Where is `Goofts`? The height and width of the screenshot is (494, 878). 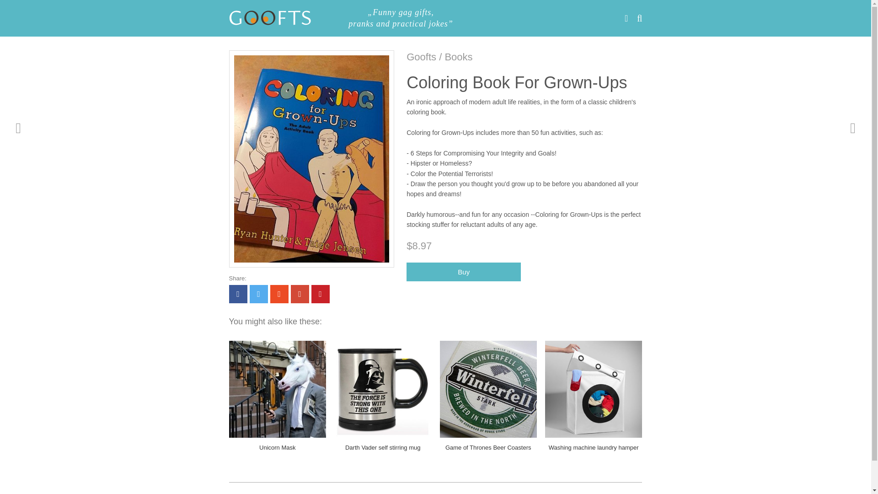
Goofts is located at coordinates (421, 57).